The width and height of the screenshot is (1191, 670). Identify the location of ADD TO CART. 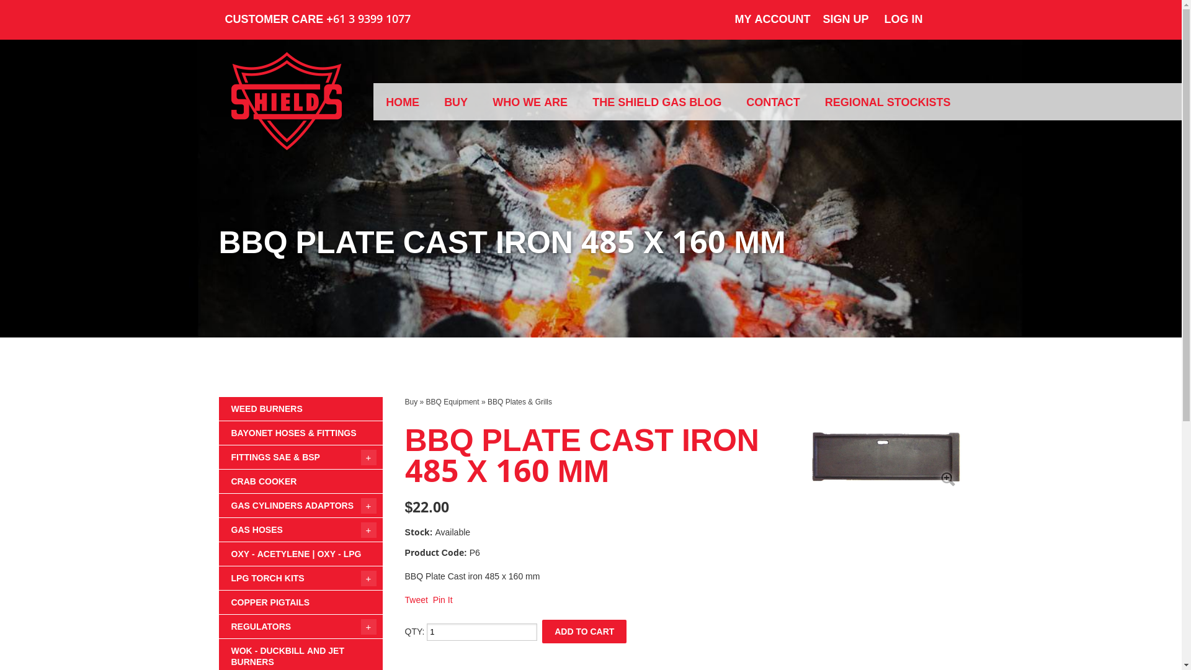
(584, 632).